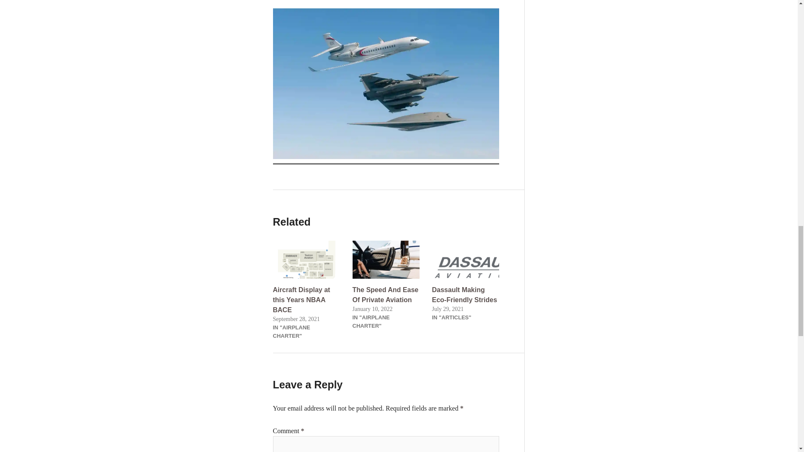 The width and height of the screenshot is (804, 452). What do you see at coordinates (301, 300) in the screenshot?
I see `Aircraft Display at this Years NBAA BACE` at bounding box center [301, 300].